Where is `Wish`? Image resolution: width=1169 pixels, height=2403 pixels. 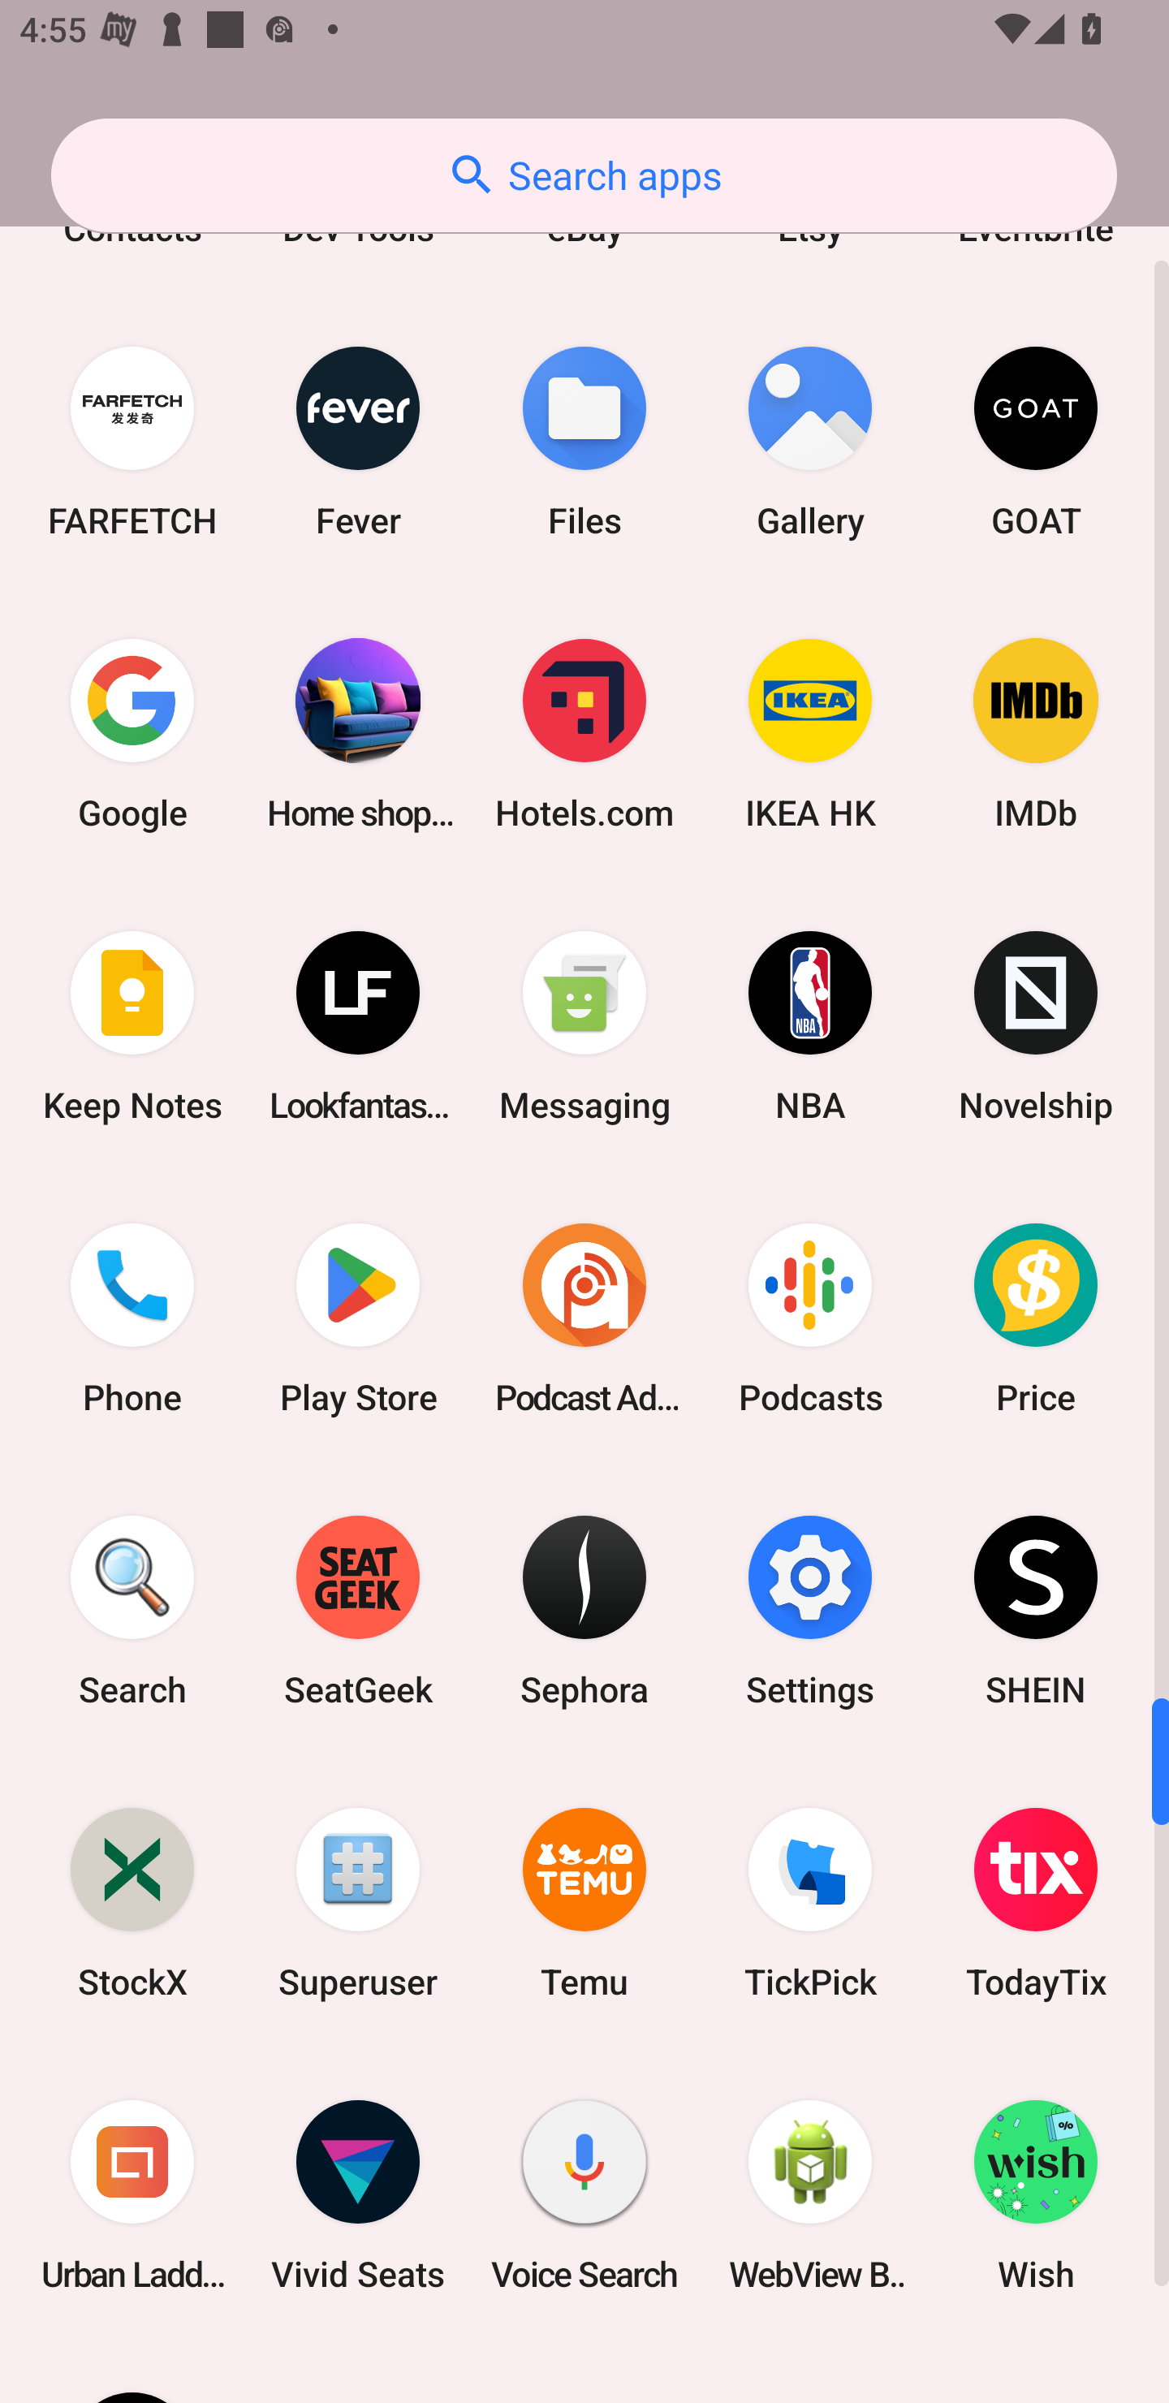
Wish is located at coordinates (1036, 2195).